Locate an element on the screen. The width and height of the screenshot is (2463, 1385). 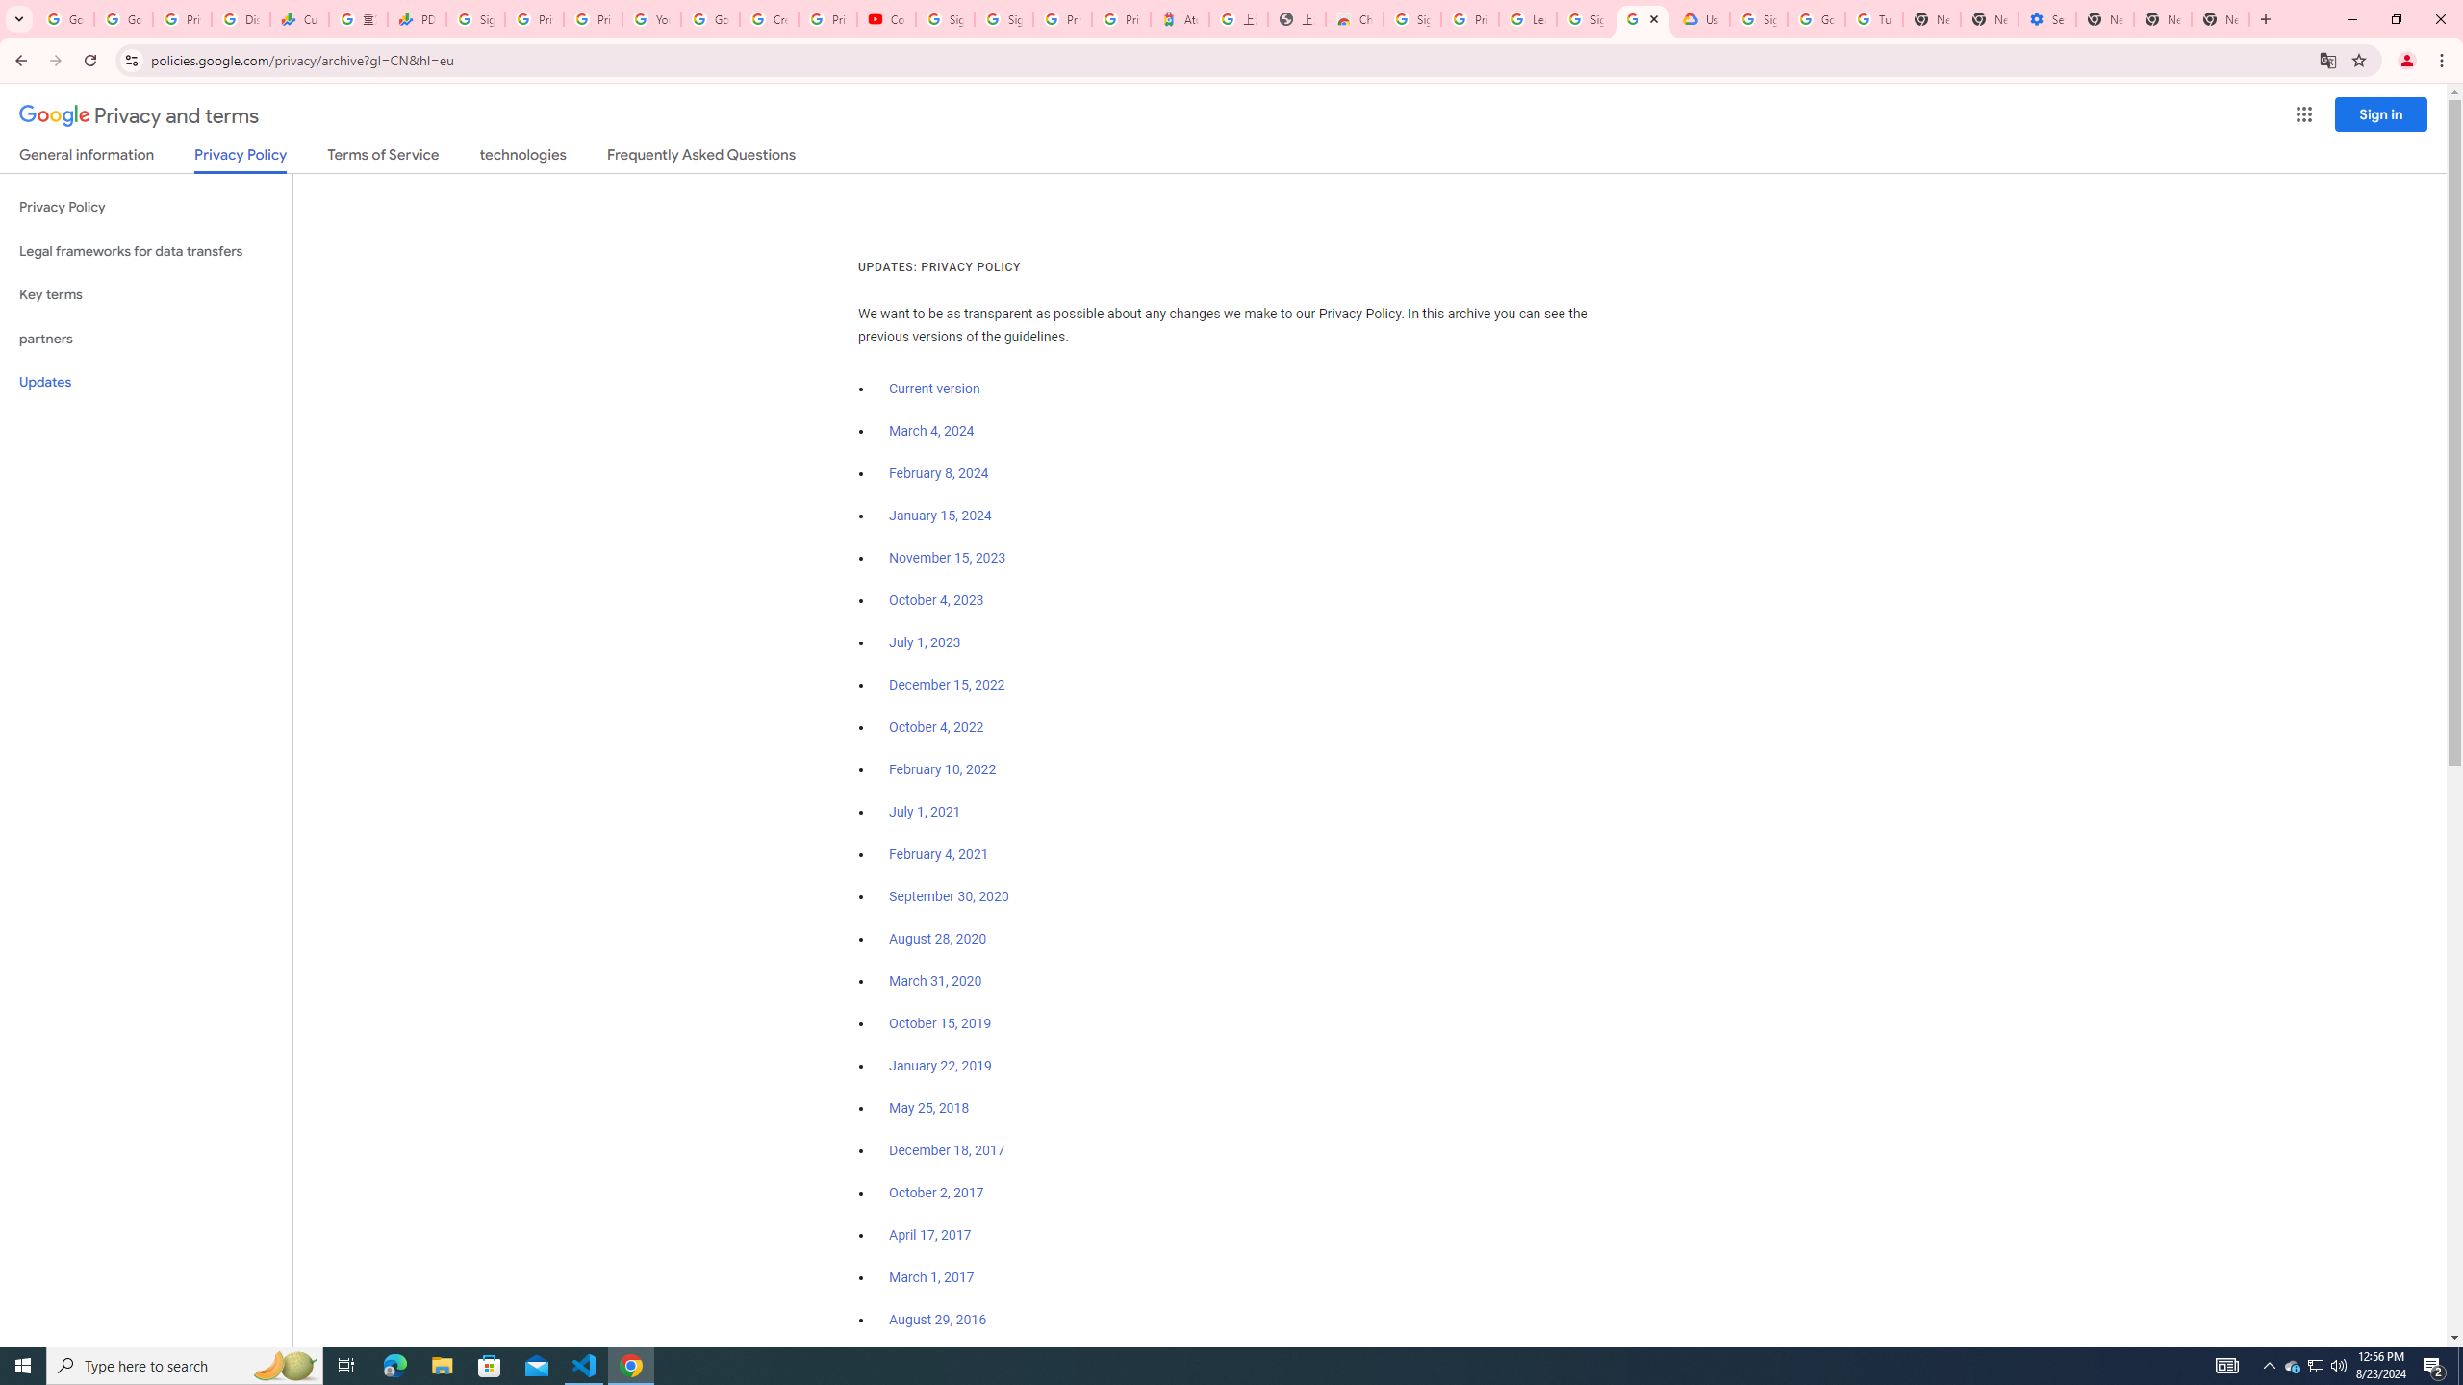
October 2, 2017 is located at coordinates (937, 1193).